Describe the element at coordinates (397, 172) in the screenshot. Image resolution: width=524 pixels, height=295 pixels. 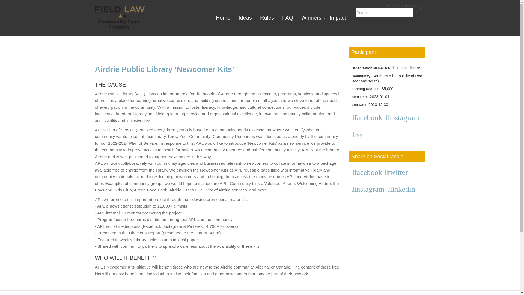
I see `twitter` at that location.